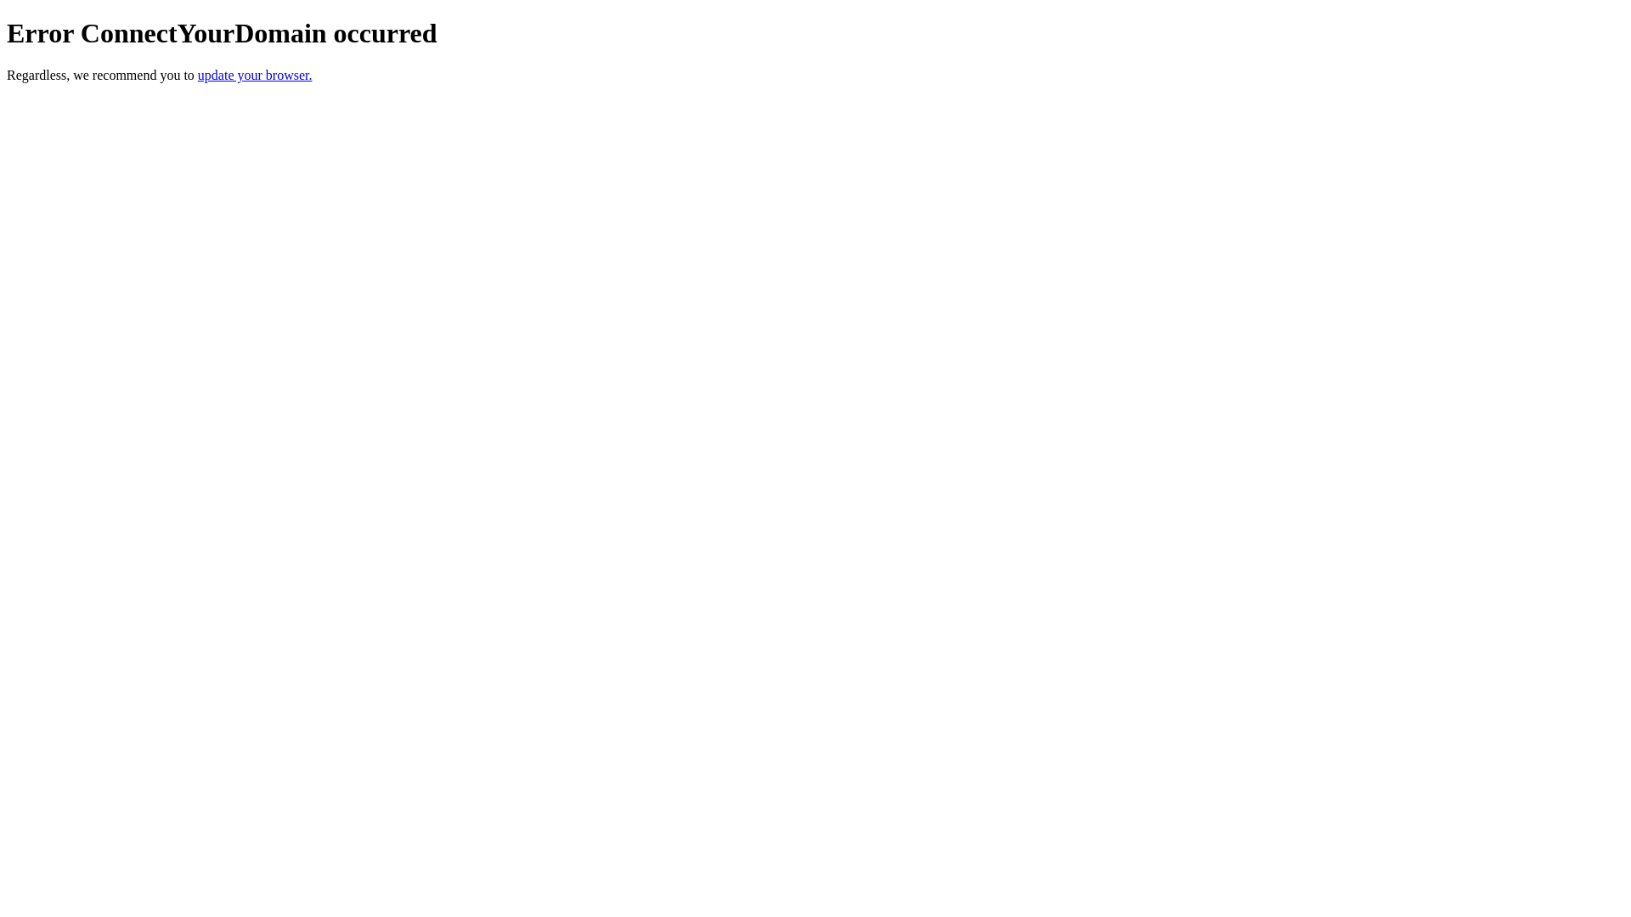 The width and height of the screenshot is (1631, 917). Describe the element at coordinates (255, 75) in the screenshot. I see `update your browser.` at that location.